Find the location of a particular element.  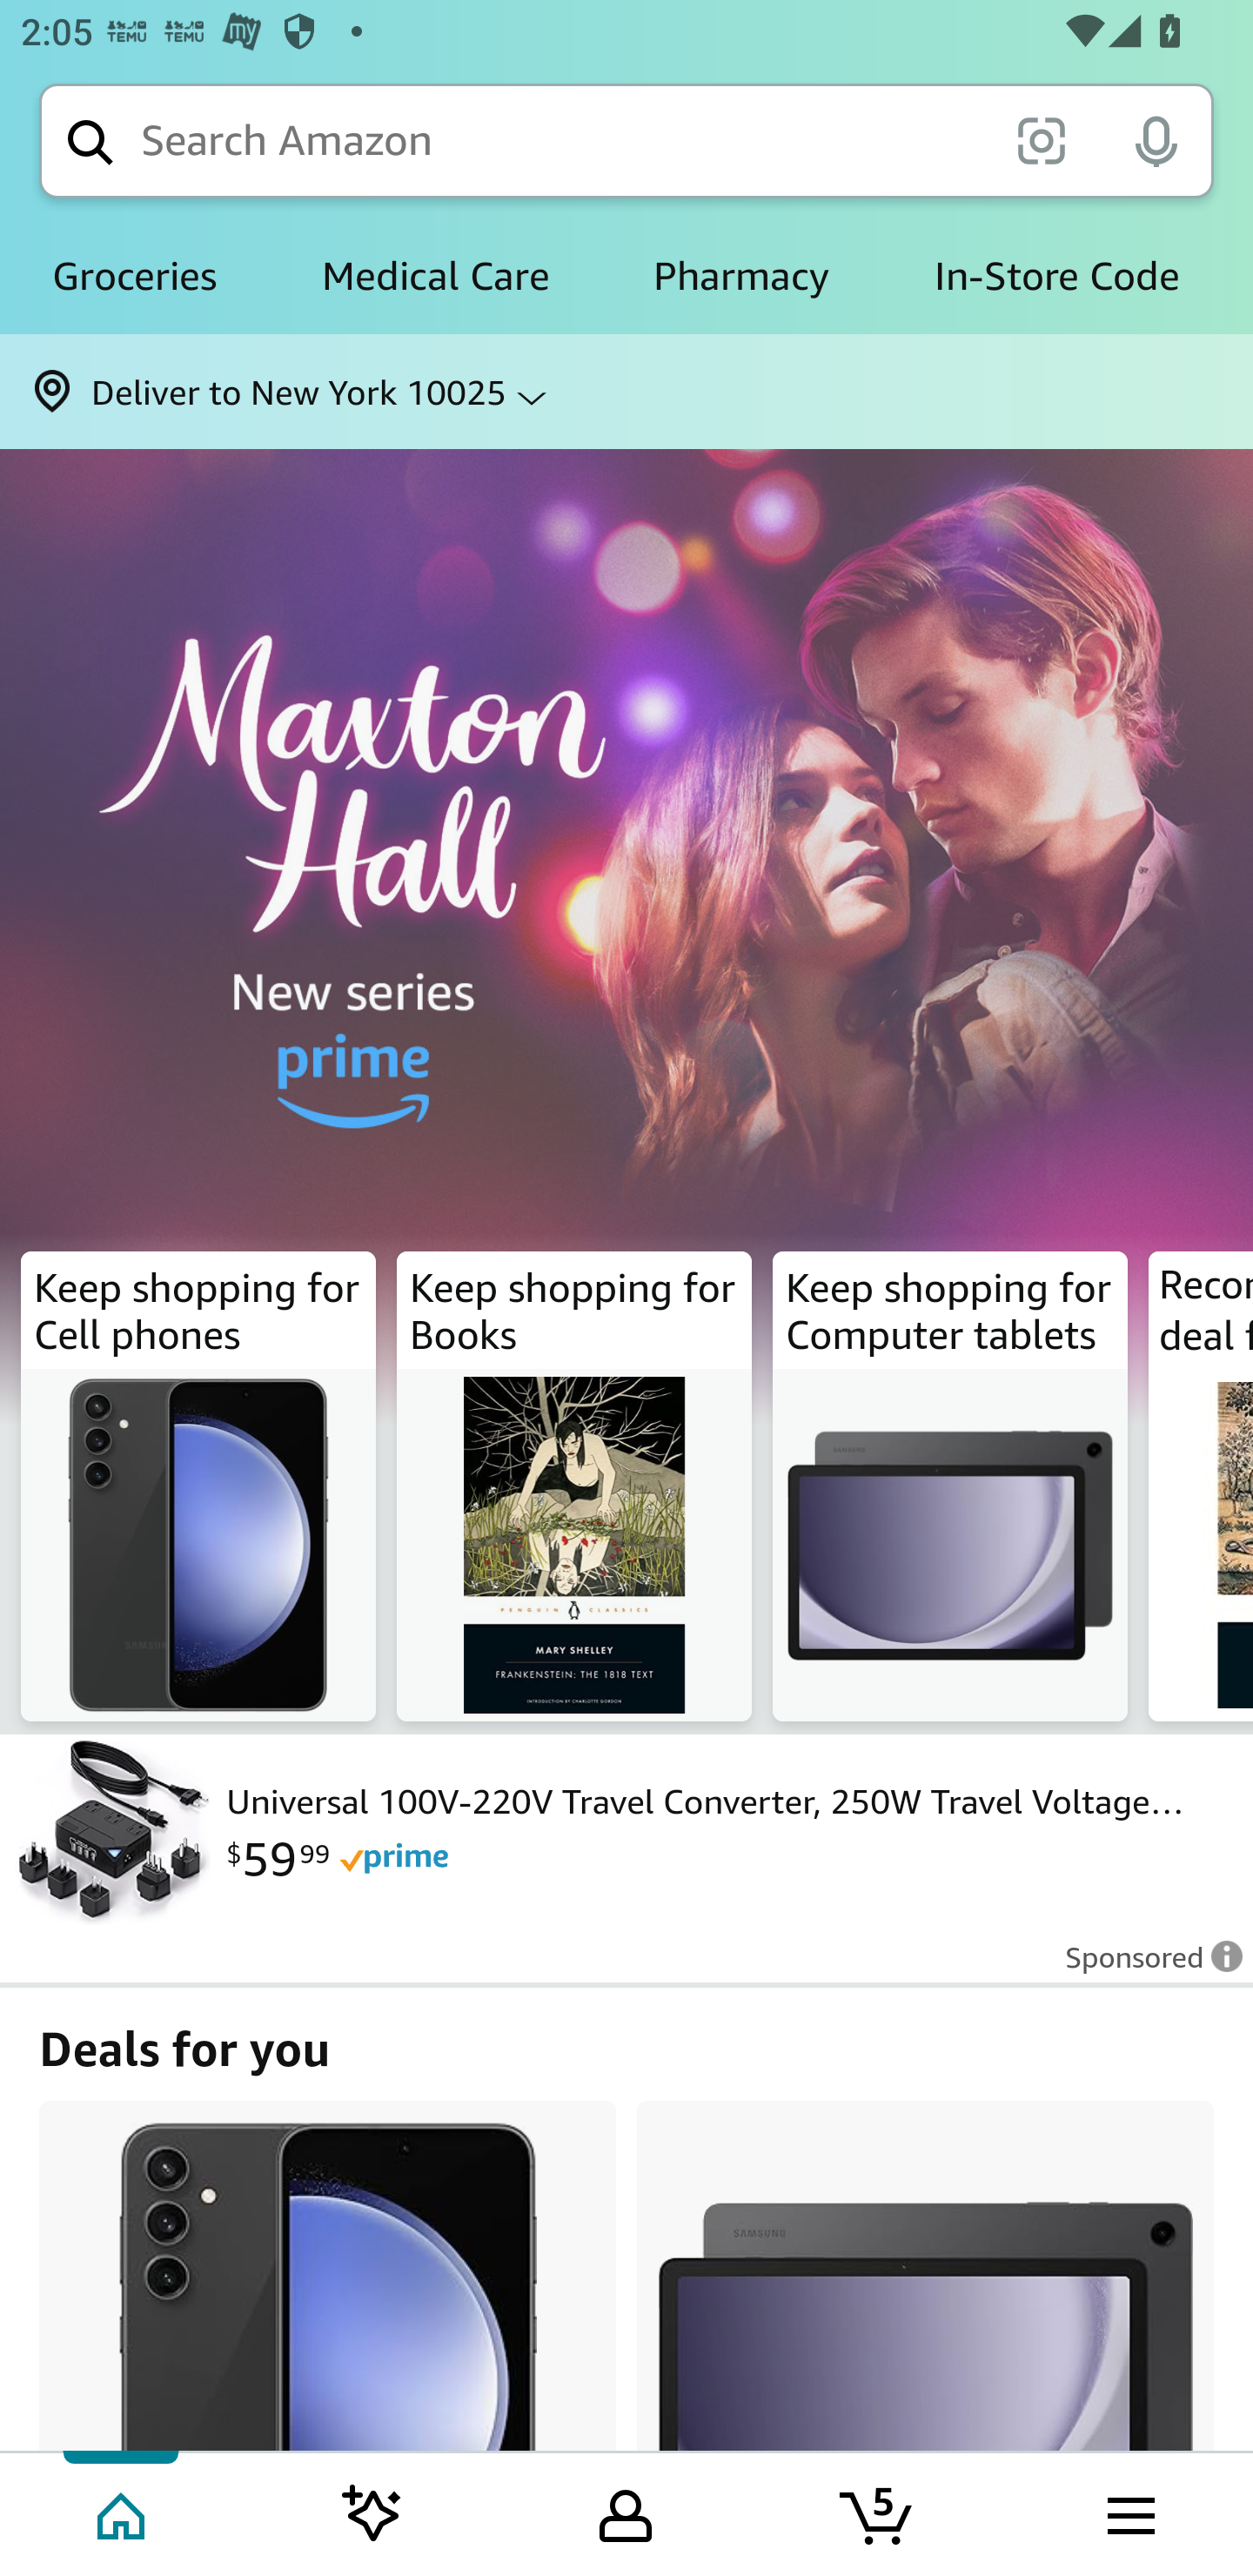

Your Amazon.com Tab 3 of 5 is located at coordinates (626, 2512).